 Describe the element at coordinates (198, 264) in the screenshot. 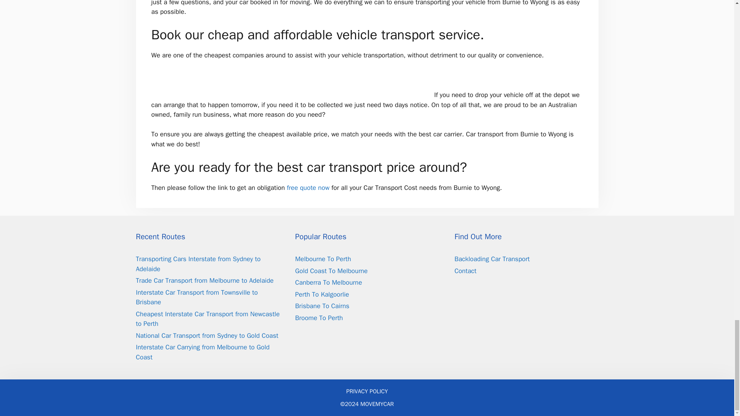

I see `Transporting Cars Interstate from Sydney to Adelaide` at that location.